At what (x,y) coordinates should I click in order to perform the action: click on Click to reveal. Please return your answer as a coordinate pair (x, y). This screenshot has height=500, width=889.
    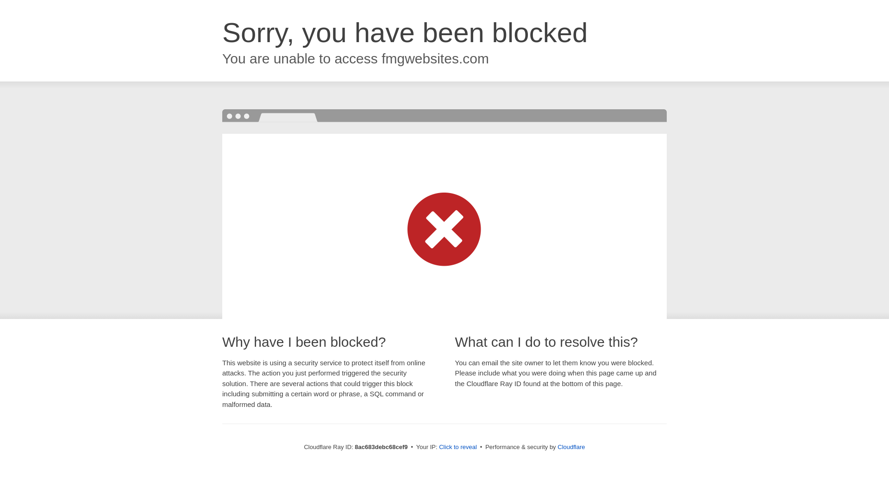
    Looking at the image, I should click on (457, 447).